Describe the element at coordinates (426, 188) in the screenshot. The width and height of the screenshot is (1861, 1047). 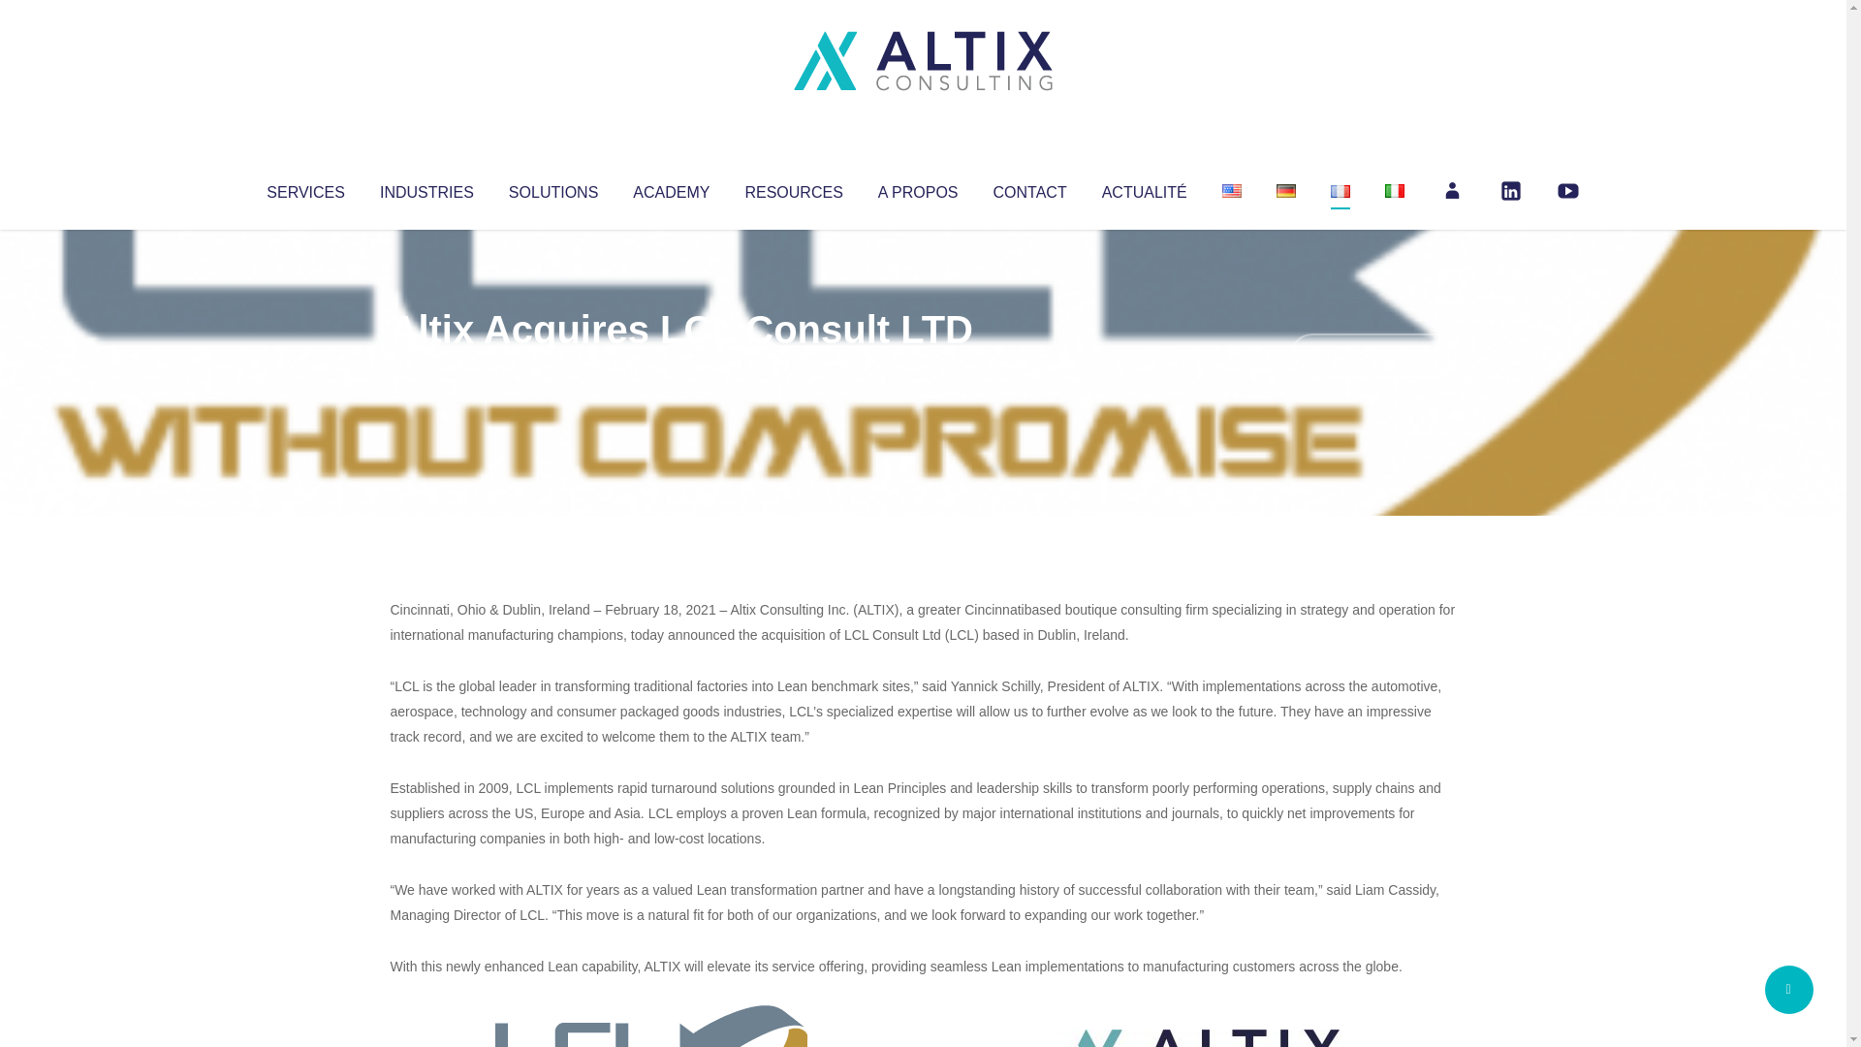
I see `INDUSTRIES` at that location.